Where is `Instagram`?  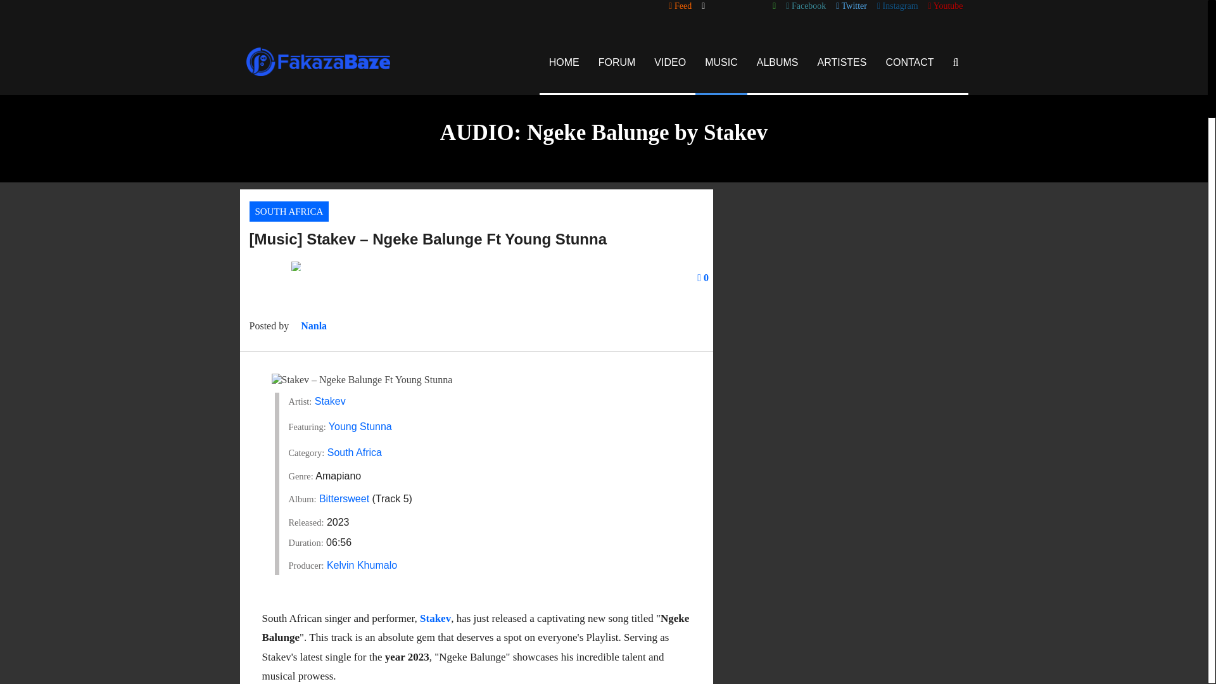
Instagram is located at coordinates (897, 6).